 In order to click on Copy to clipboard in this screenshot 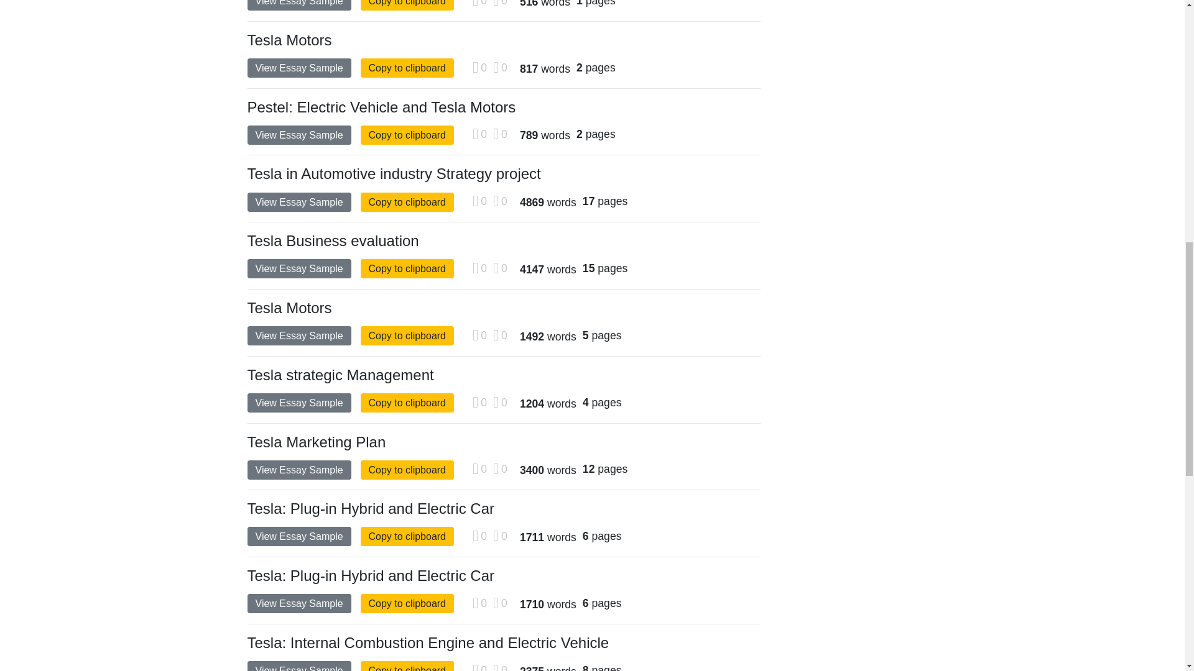, I will do `click(407, 68)`.